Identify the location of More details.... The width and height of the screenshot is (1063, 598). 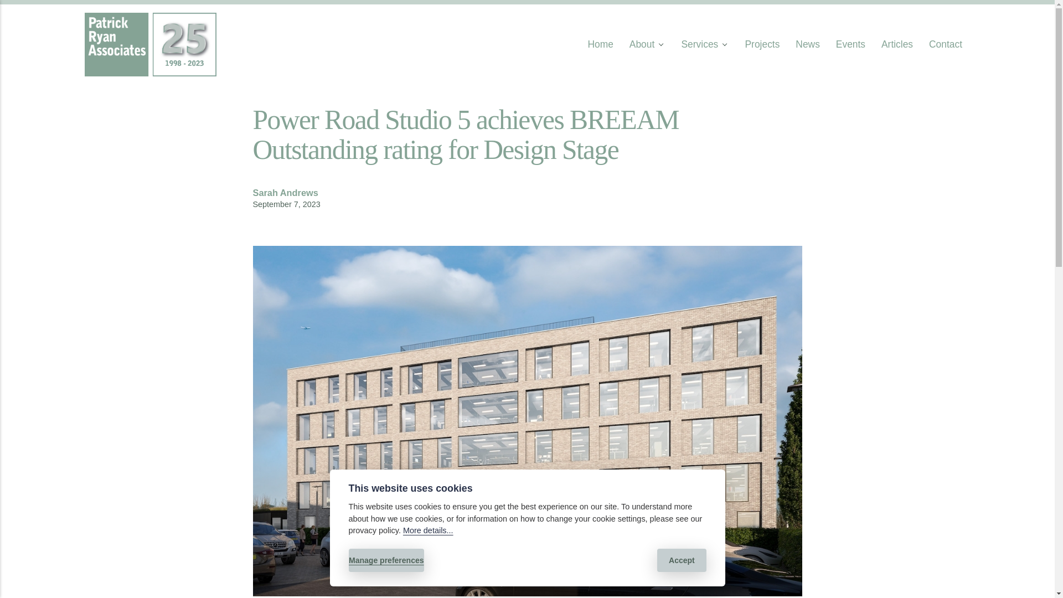
(428, 530).